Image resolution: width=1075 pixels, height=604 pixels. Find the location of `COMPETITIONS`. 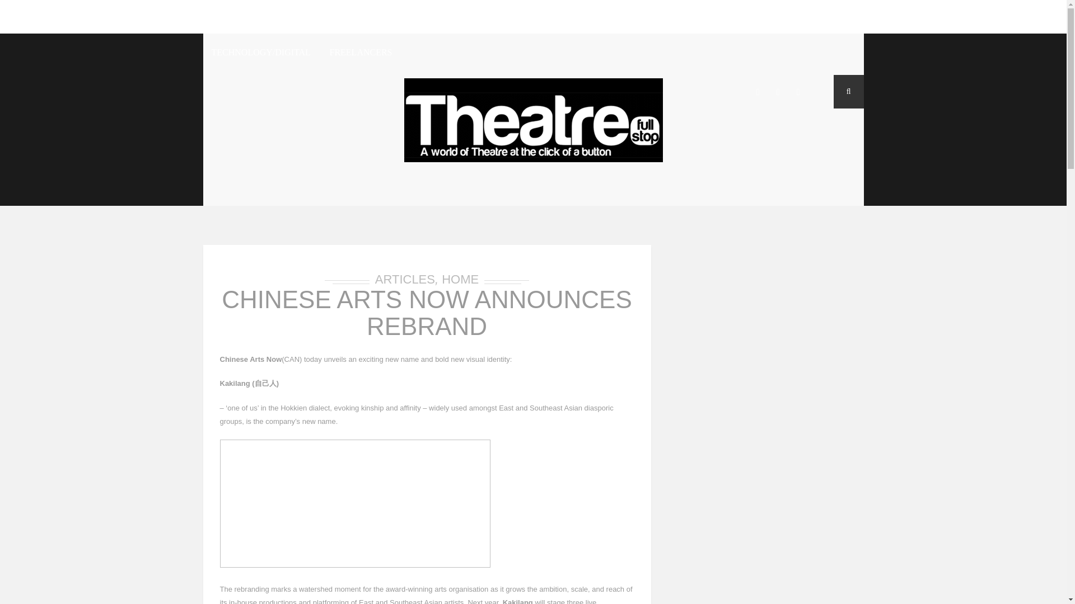

COMPETITIONS is located at coordinates (630, 17).